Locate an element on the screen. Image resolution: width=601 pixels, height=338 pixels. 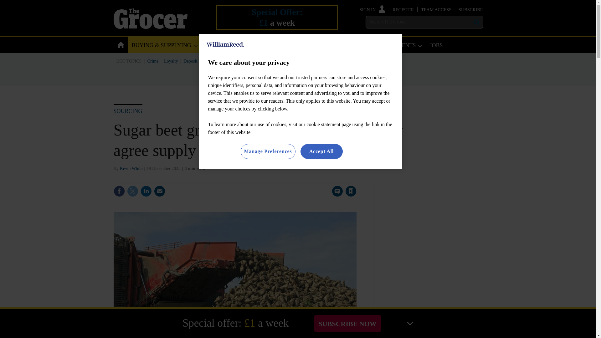
Share this on Linked in is located at coordinates (146, 191).